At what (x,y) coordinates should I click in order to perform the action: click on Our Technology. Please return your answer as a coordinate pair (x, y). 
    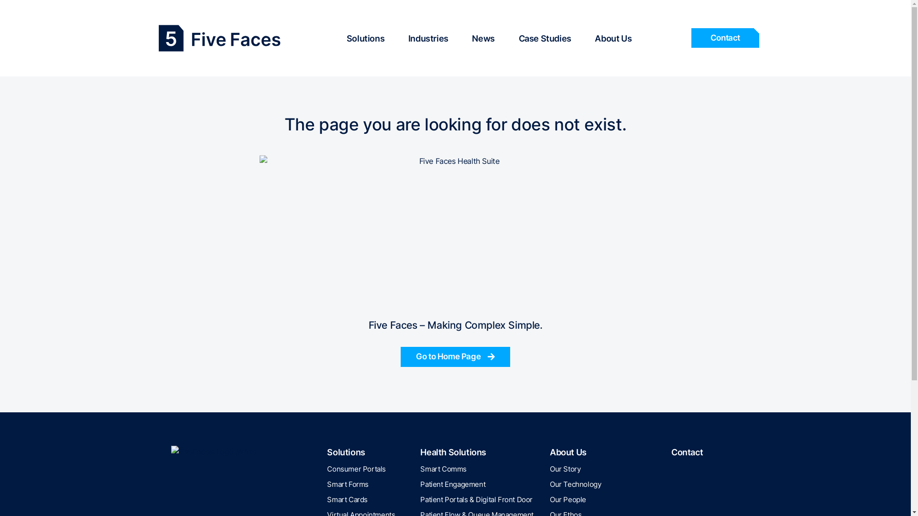
    Looking at the image, I should click on (576, 484).